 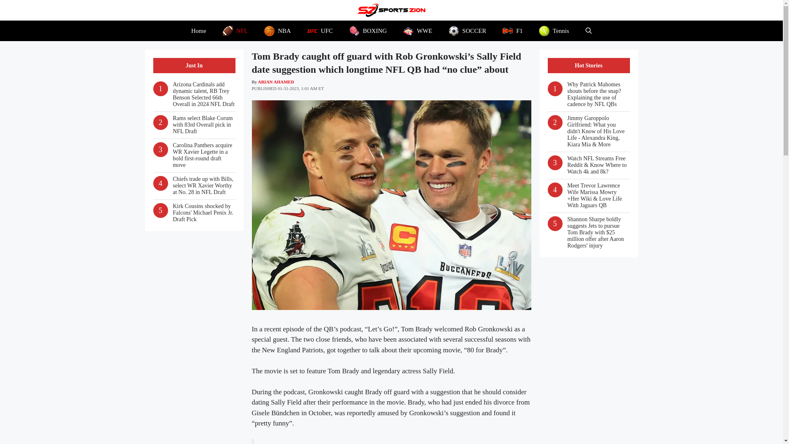 I want to click on BOXING, so click(x=368, y=30).